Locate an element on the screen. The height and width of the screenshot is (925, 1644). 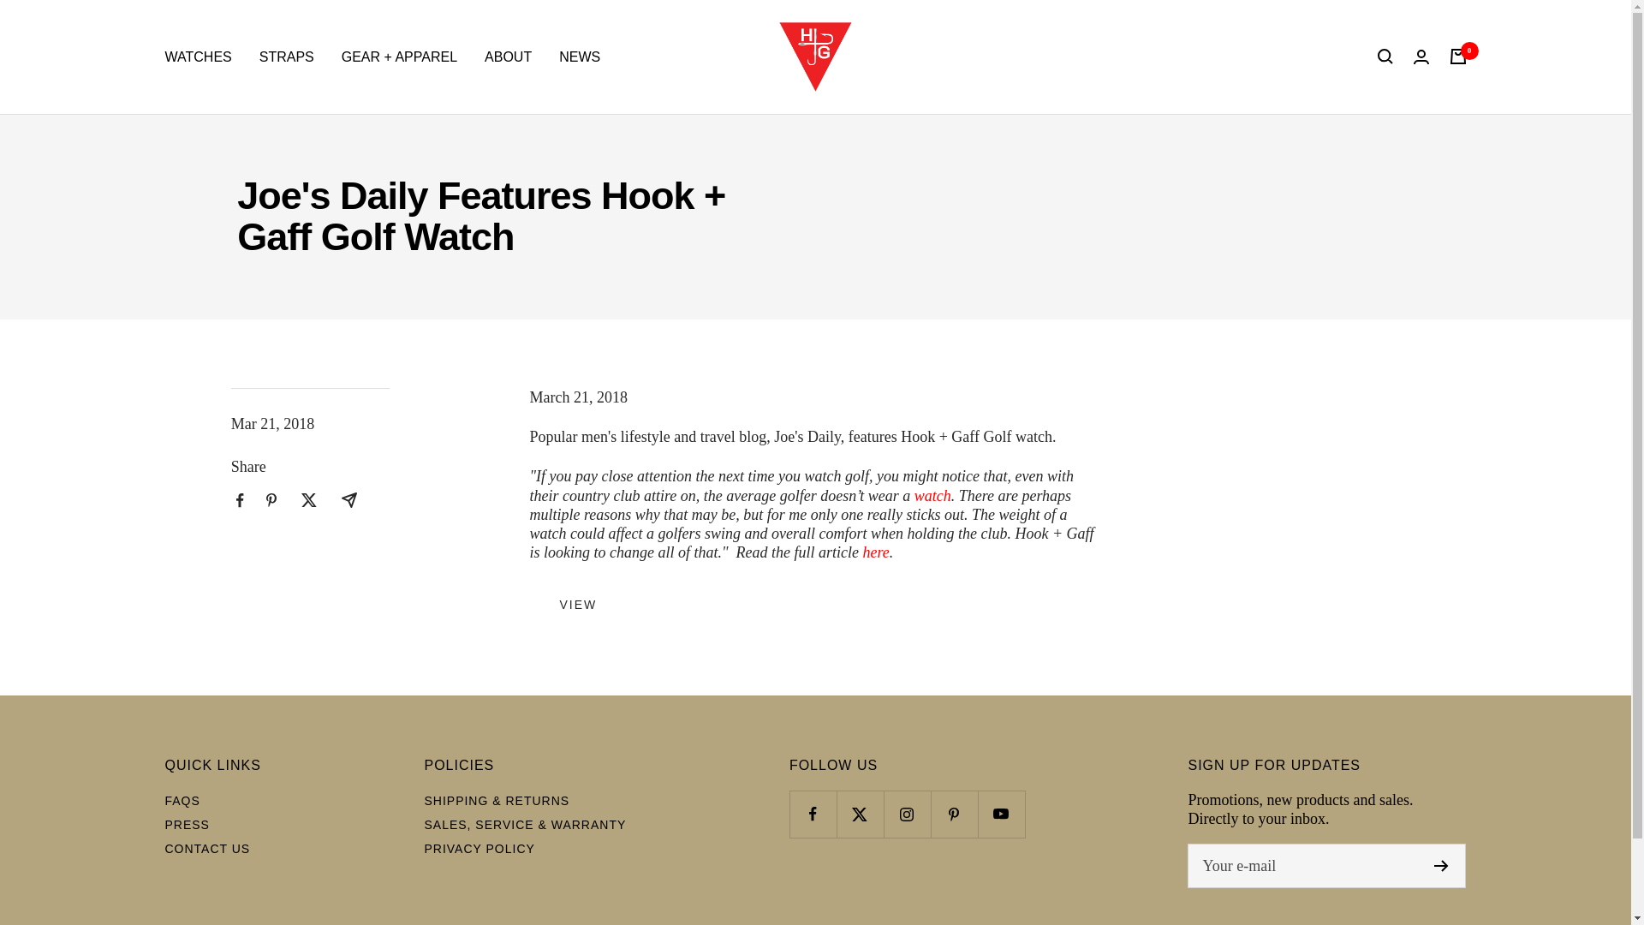
View is located at coordinates (577, 605).